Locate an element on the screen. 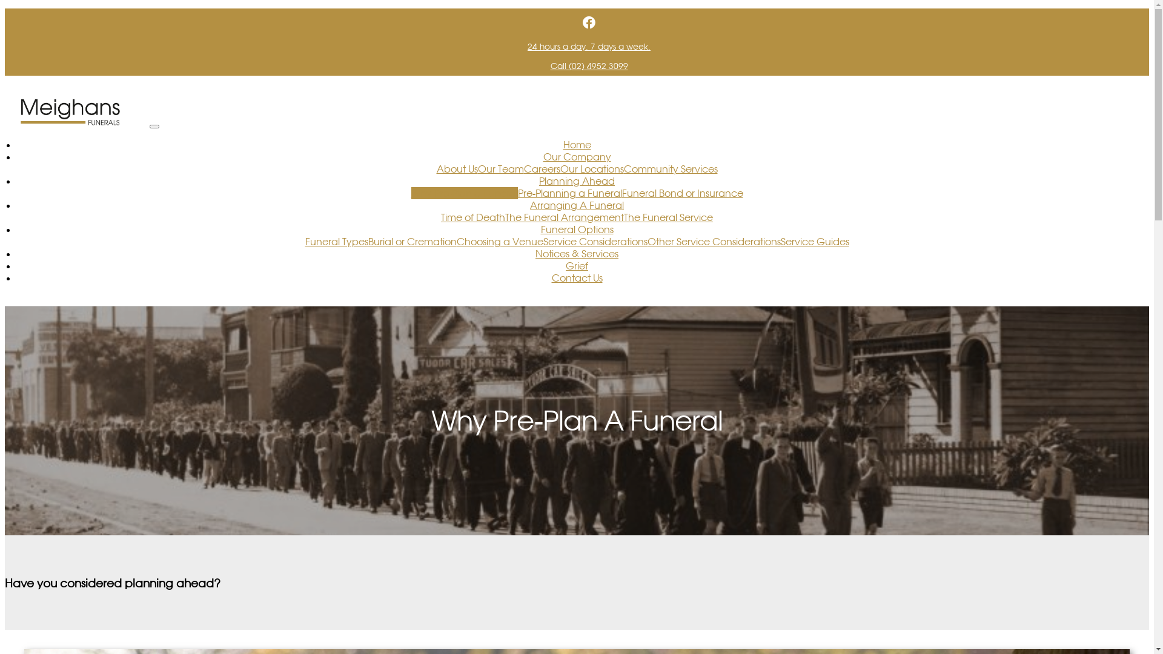 This screenshot has width=1163, height=654. Funeral Types is located at coordinates (337, 242).